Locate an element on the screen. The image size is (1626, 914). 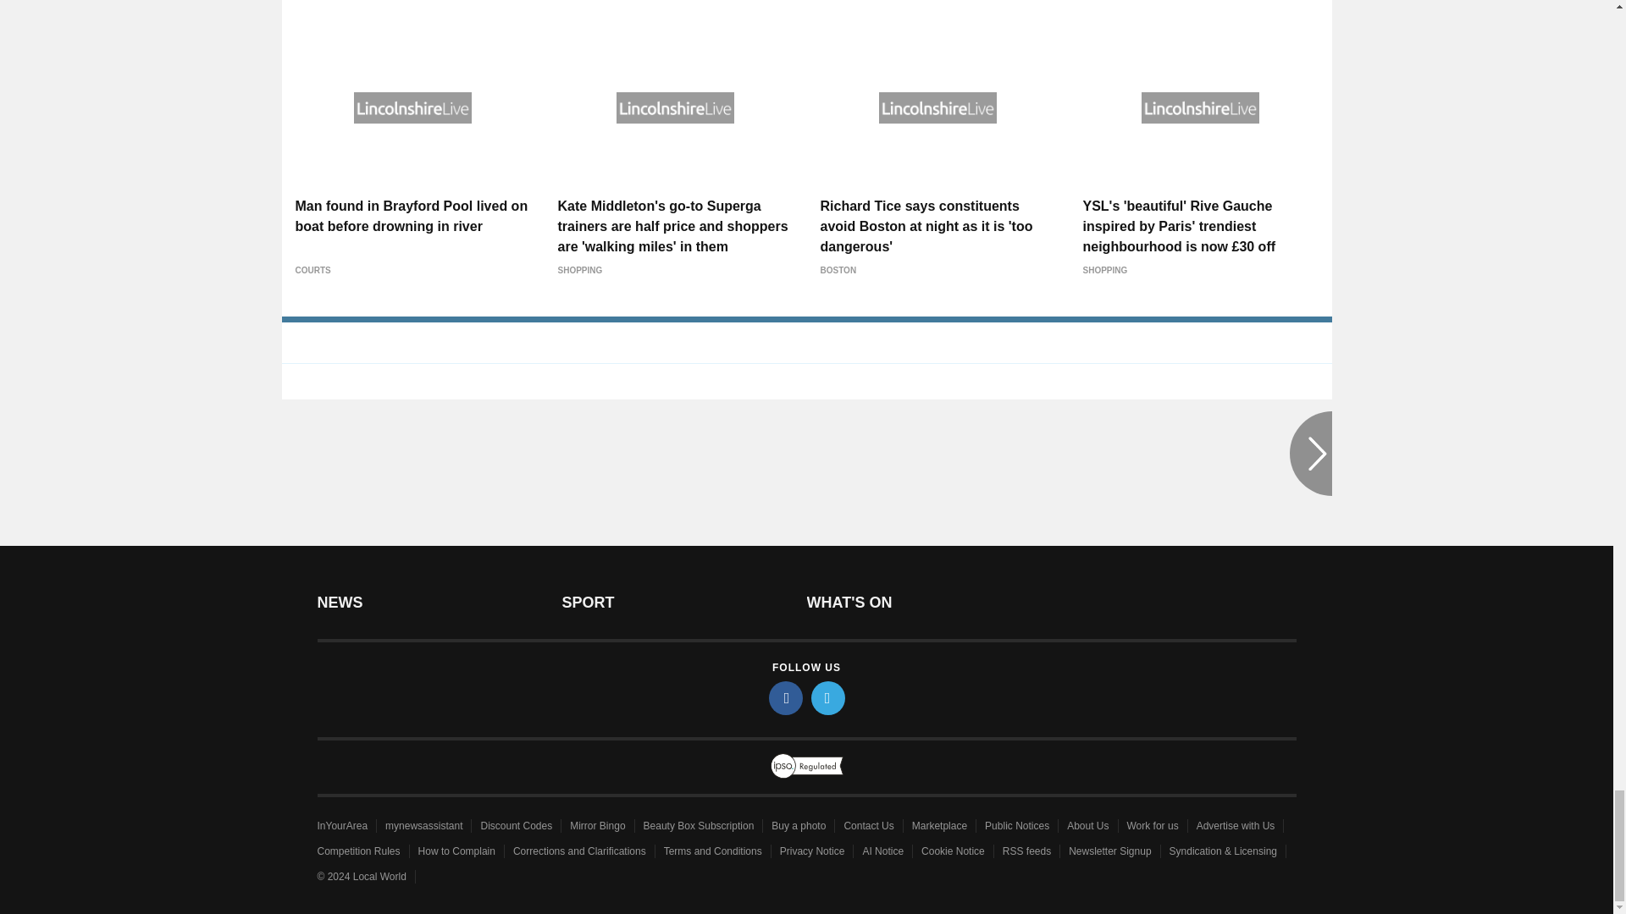
facebook is located at coordinates (786, 697).